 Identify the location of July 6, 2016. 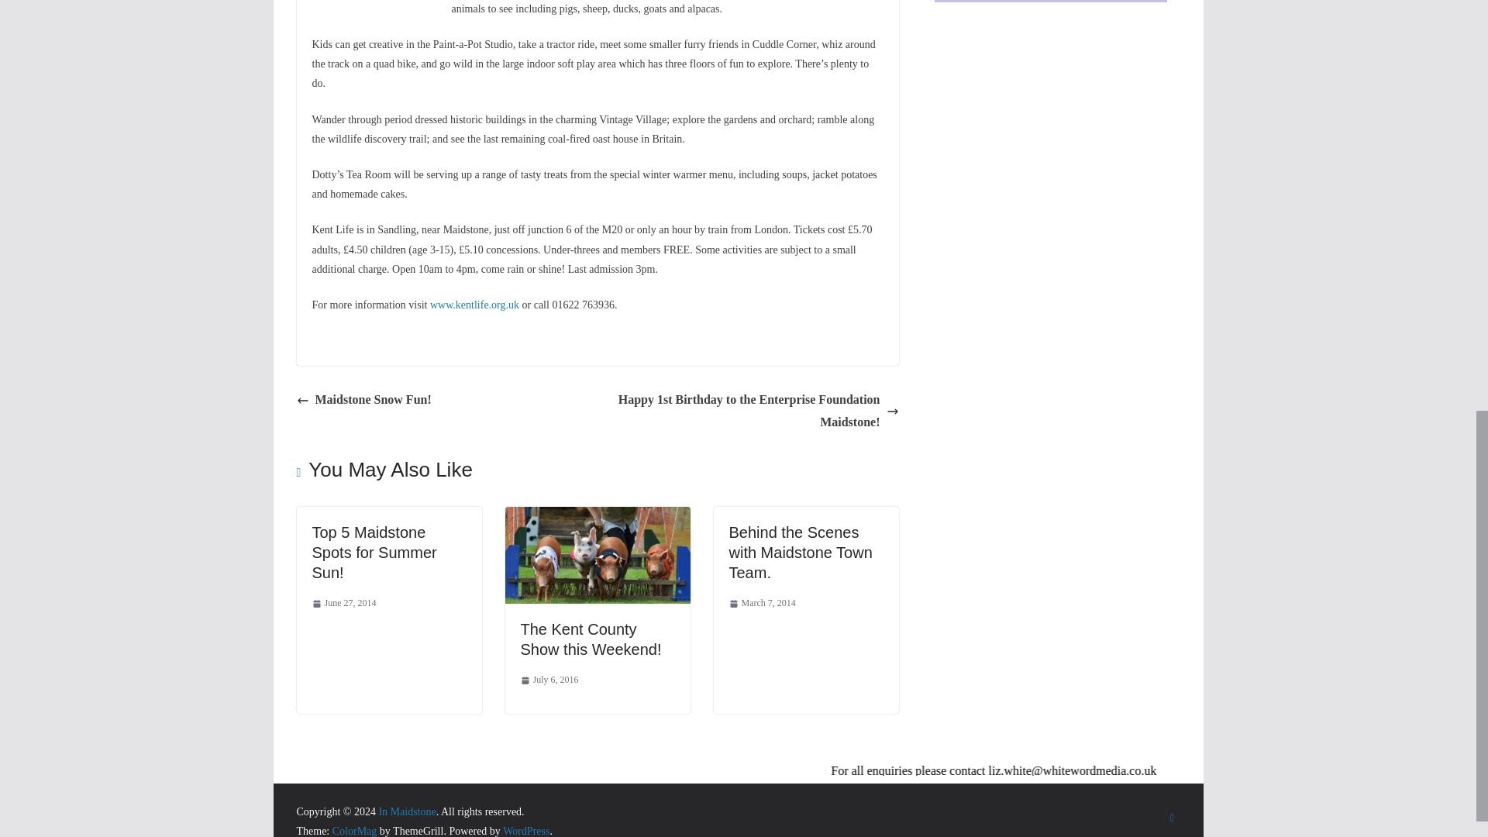
(549, 680).